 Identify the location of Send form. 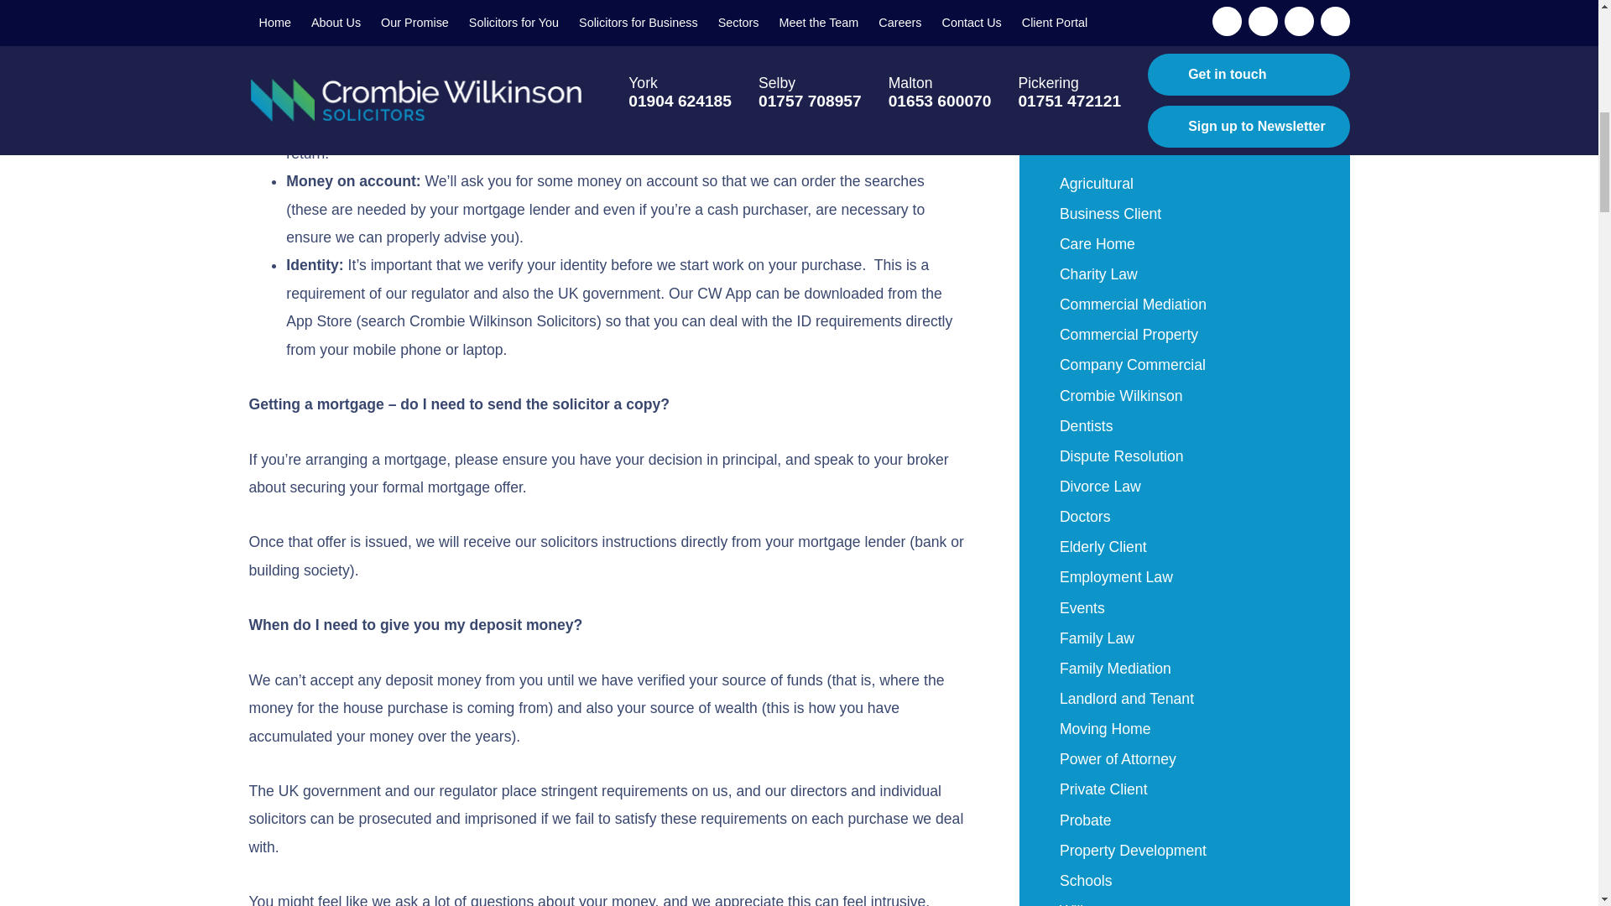
(1185, 32).